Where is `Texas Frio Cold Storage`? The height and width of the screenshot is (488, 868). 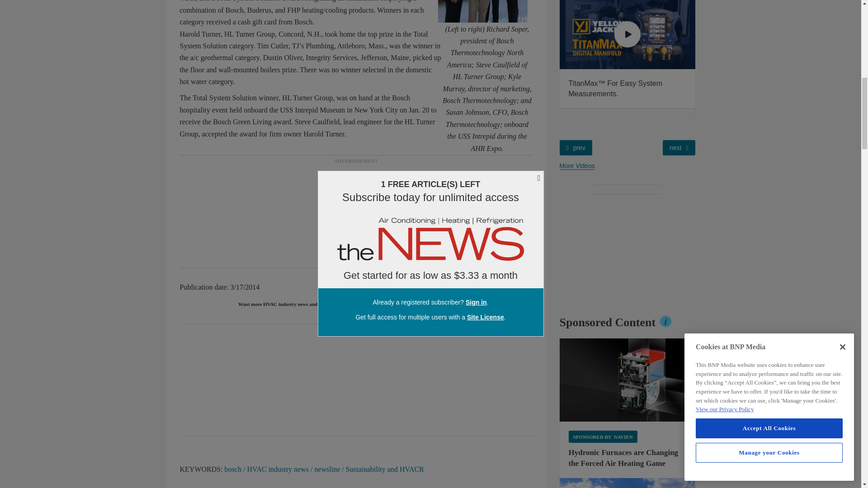 Texas Frio Cold Storage is located at coordinates (627, 483).